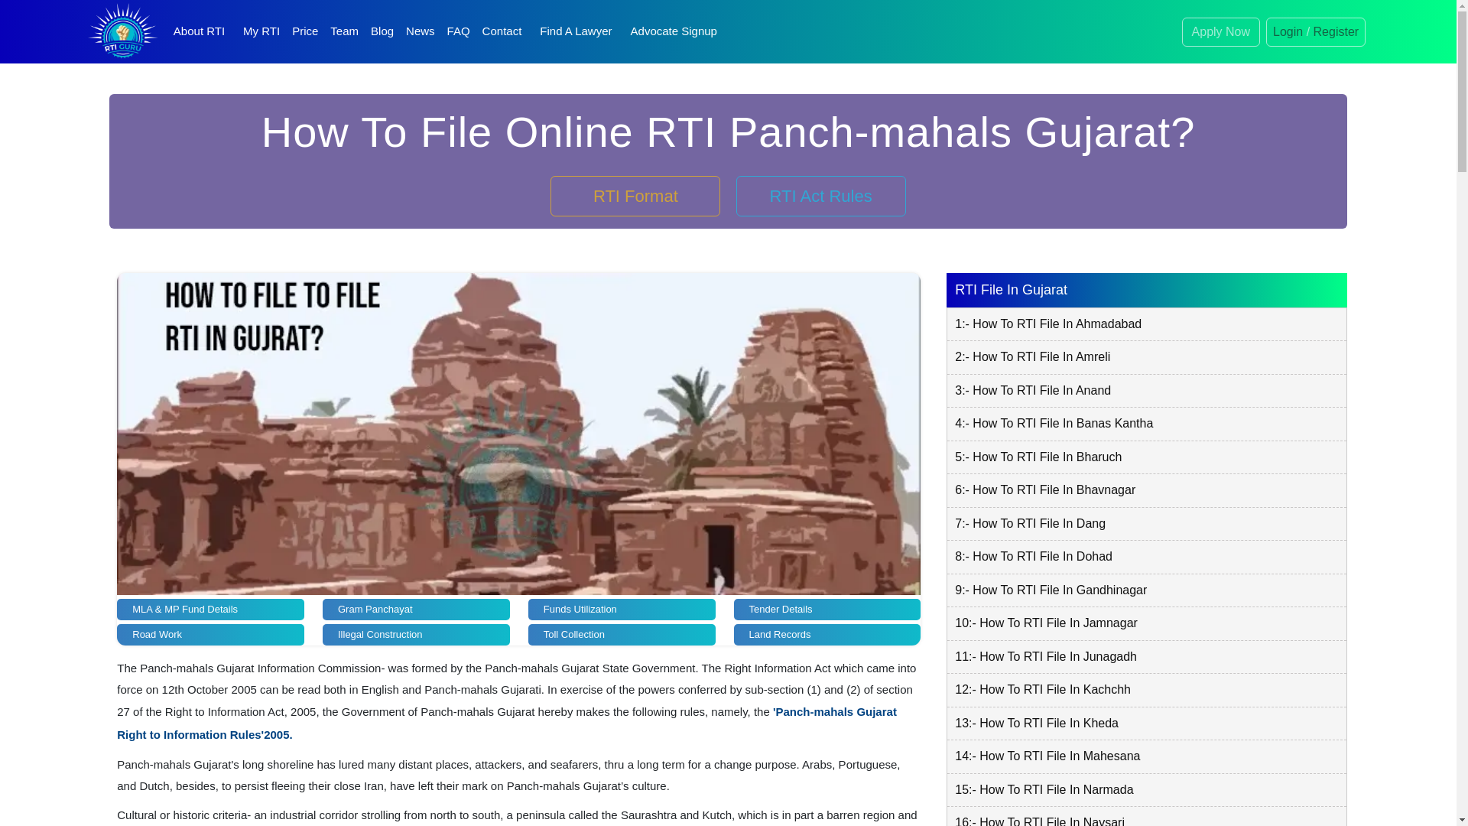  What do you see at coordinates (728, 149) in the screenshot?
I see `How To File Online RTI Panch-mahals Gujarat?` at bounding box center [728, 149].